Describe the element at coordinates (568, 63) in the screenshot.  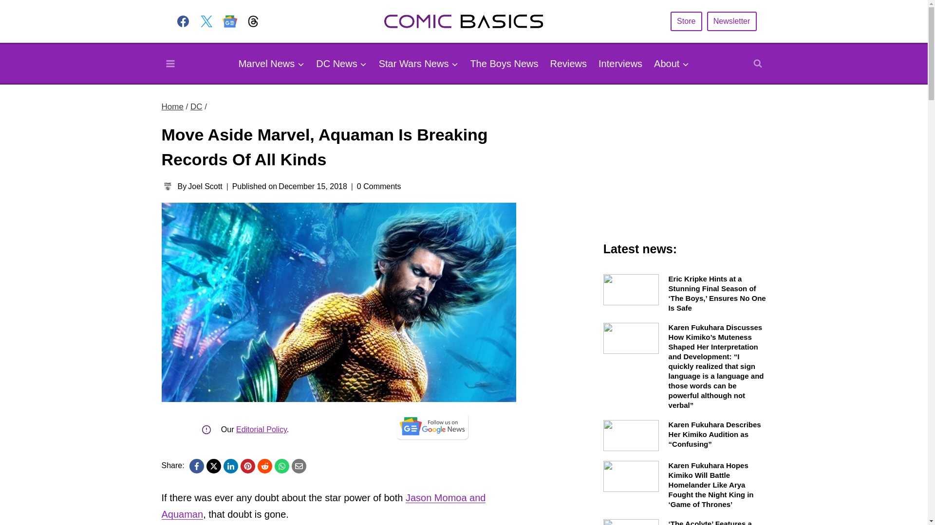
I see `Reviews` at that location.